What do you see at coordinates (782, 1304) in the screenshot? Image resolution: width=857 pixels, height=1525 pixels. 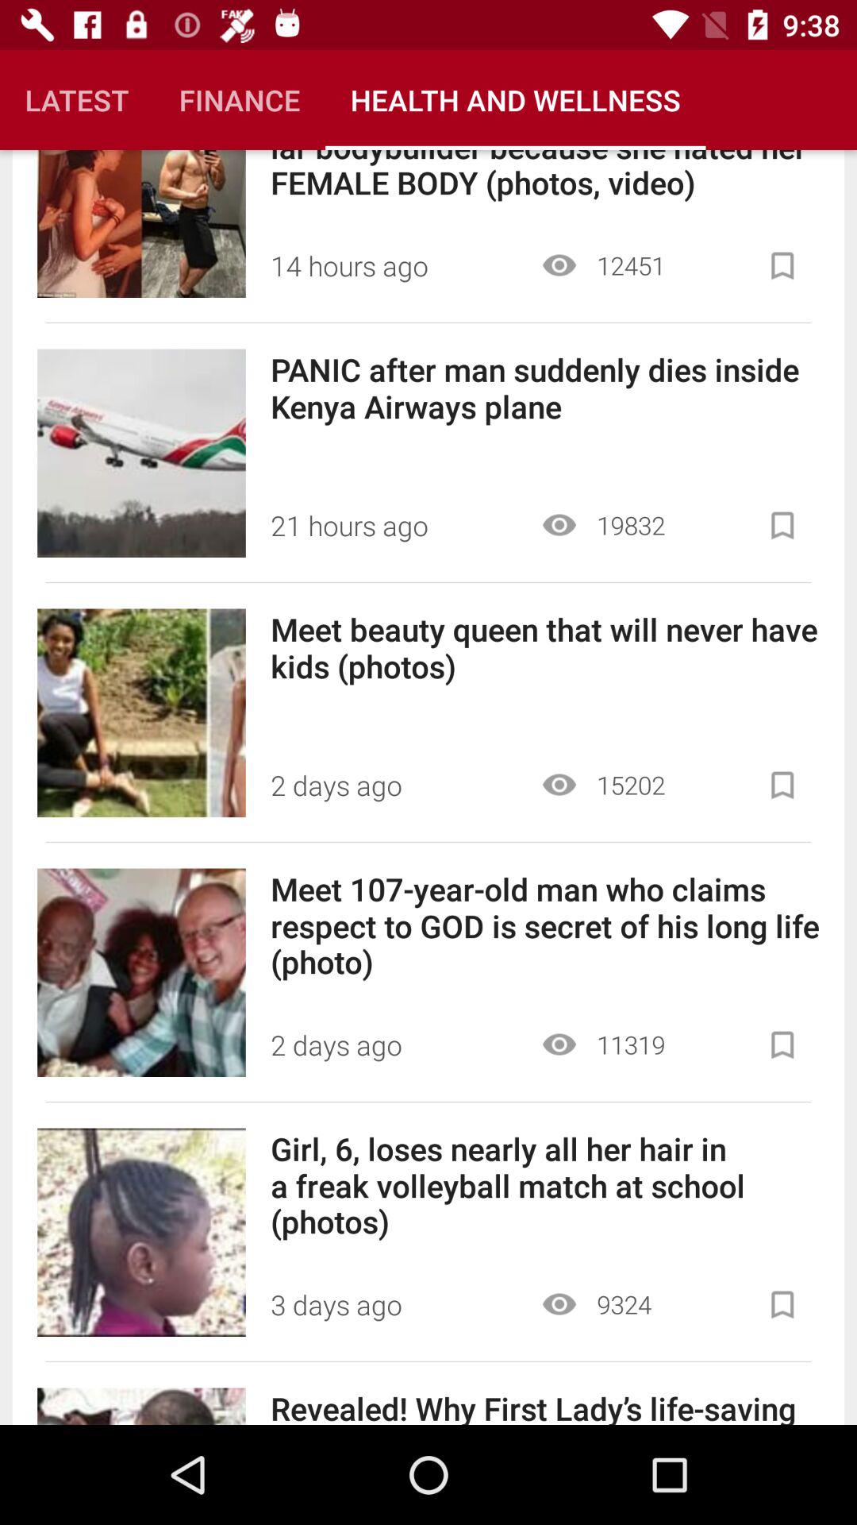 I see `bookmark video` at bounding box center [782, 1304].